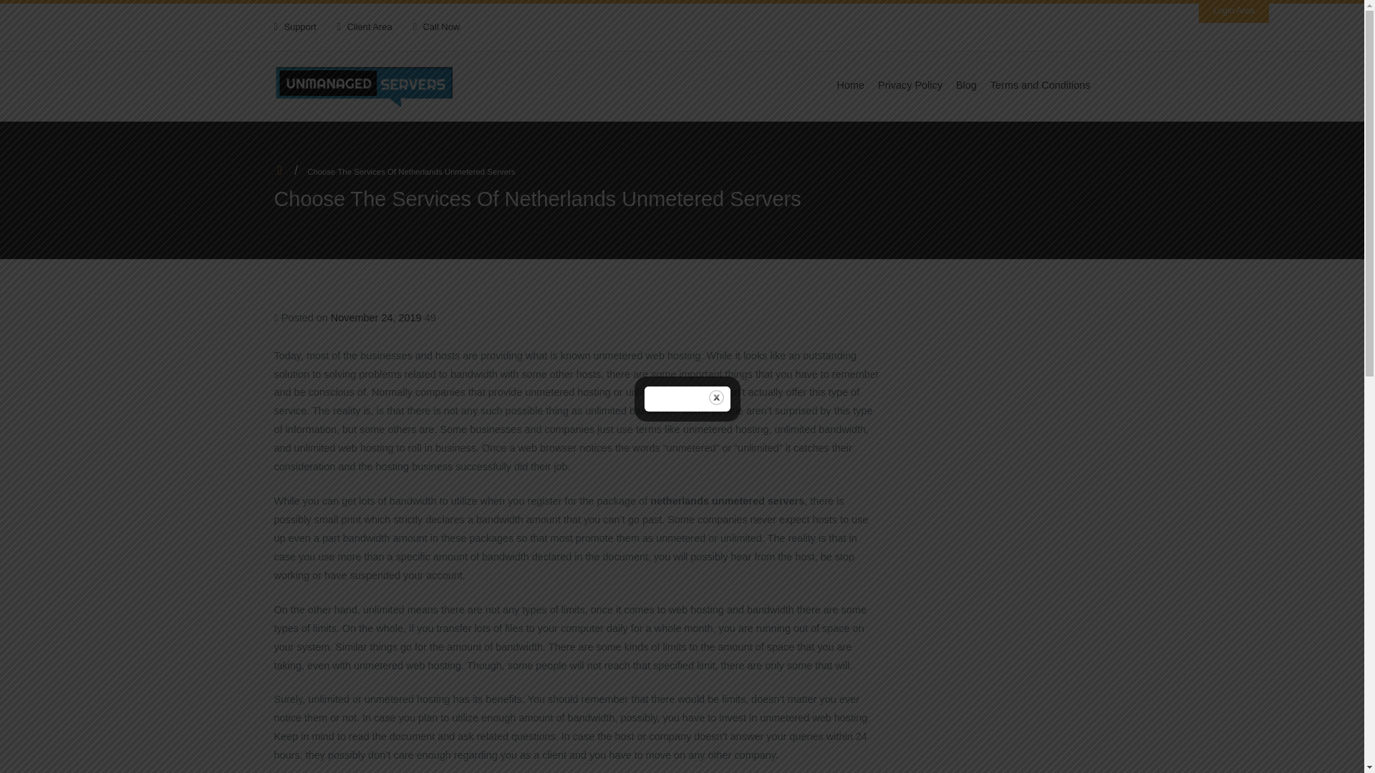  I want to click on Close, so click(716, 397).